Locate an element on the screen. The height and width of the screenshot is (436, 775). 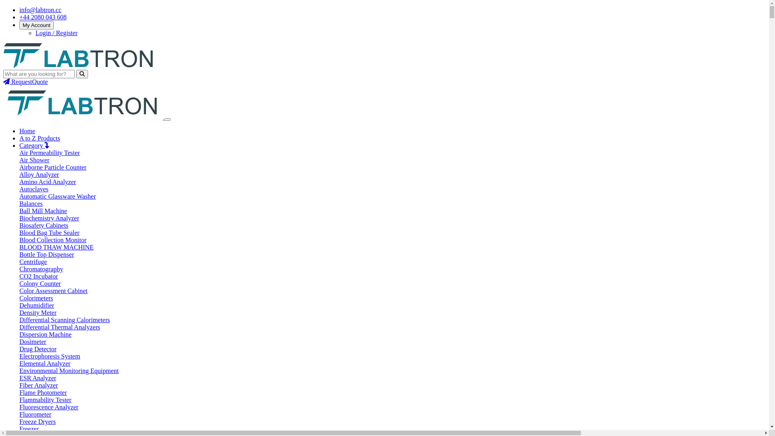
Fluorescence Analyzer is located at coordinates (49, 407).